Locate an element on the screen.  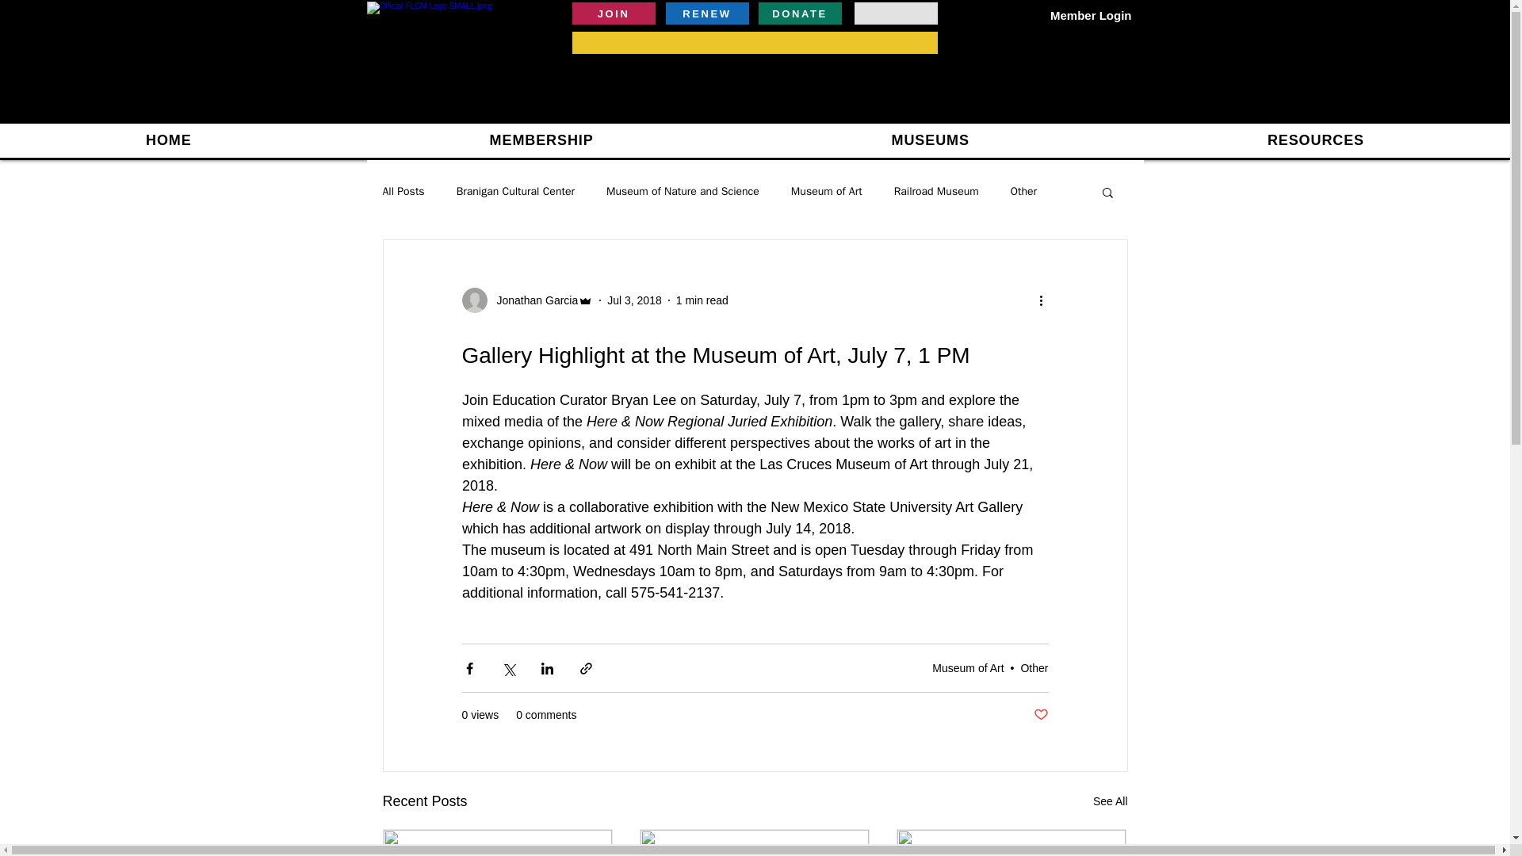
1 min read is located at coordinates (702, 300).